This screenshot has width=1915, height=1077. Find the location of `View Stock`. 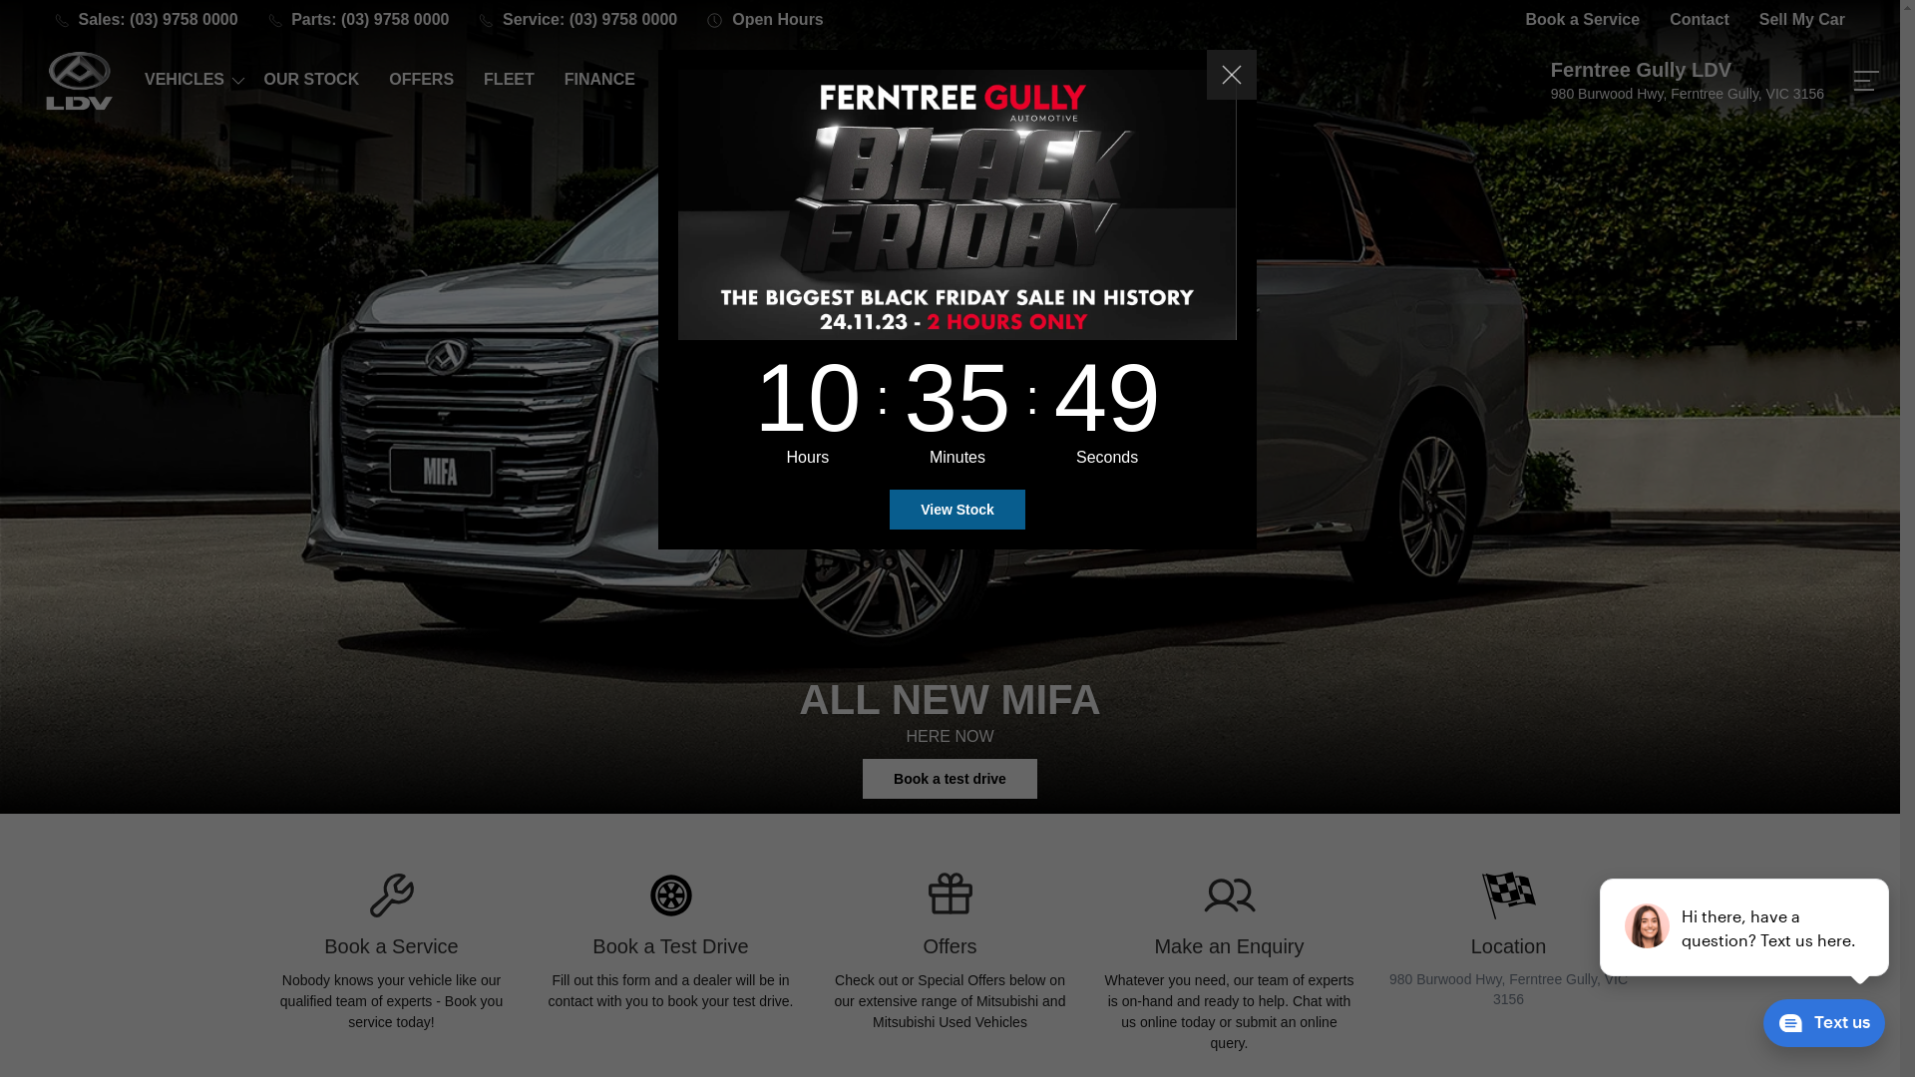

View Stock is located at coordinates (957, 510).